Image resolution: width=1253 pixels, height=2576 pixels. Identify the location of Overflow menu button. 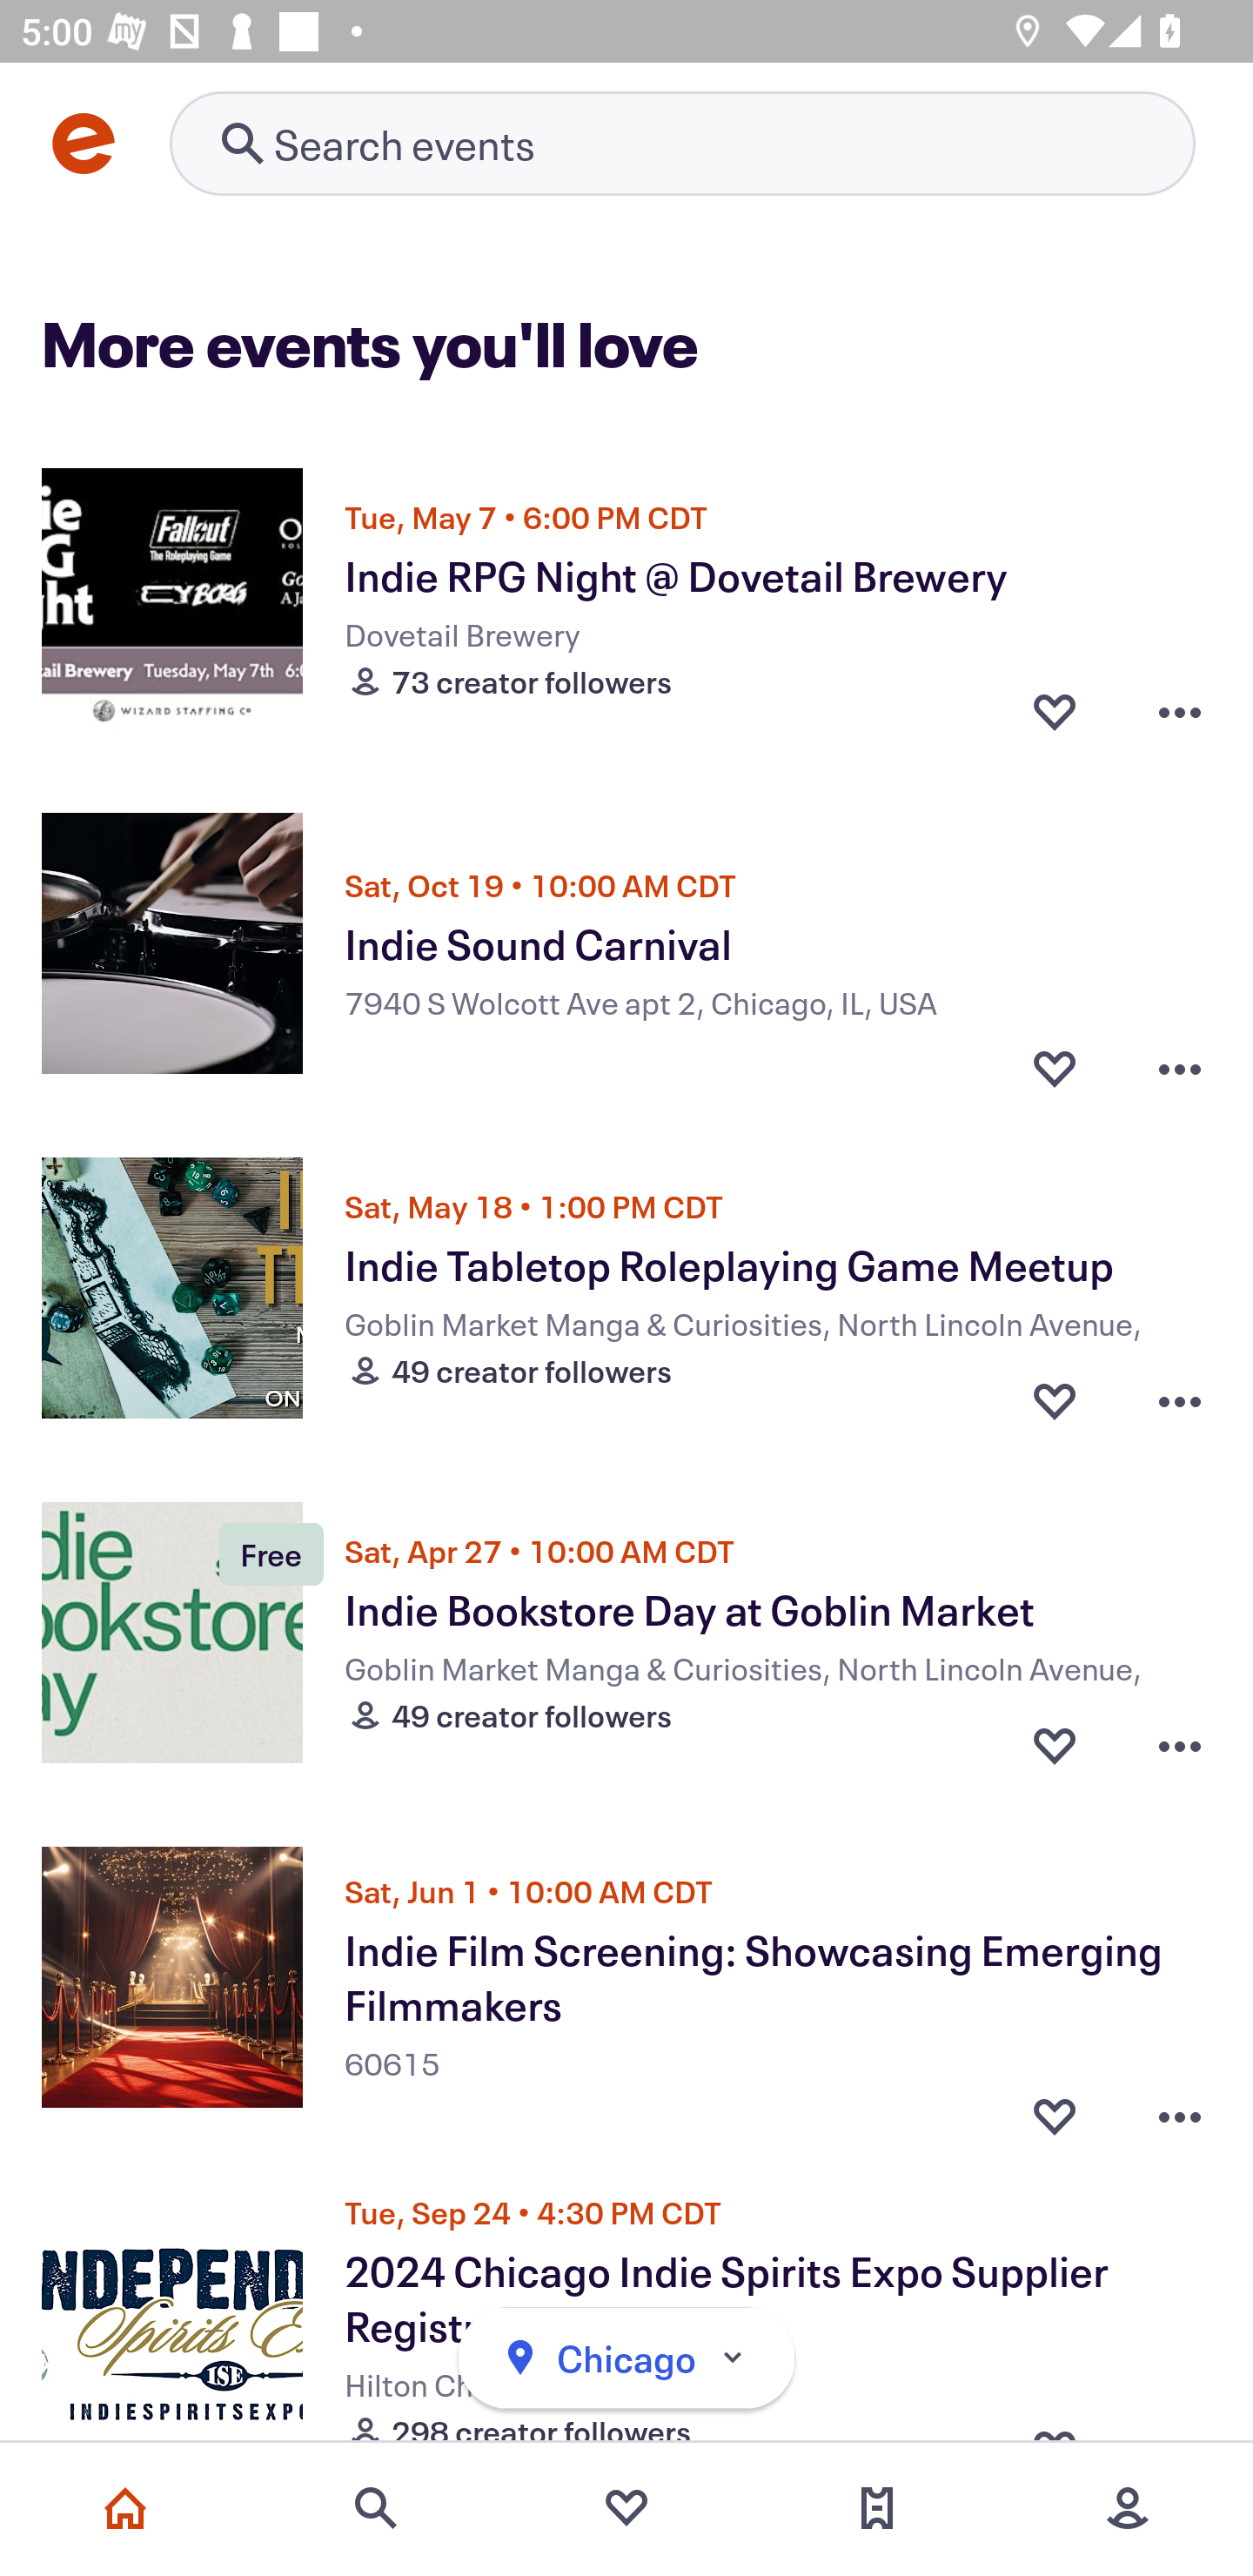
(1180, 1061).